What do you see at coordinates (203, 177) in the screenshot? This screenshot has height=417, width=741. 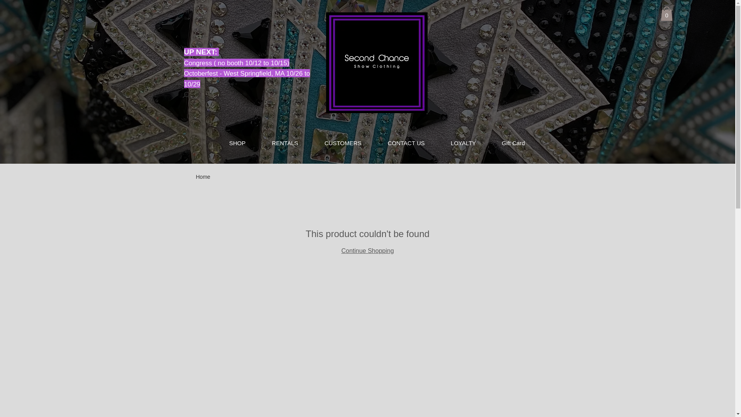 I see `Home` at bounding box center [203, 177].